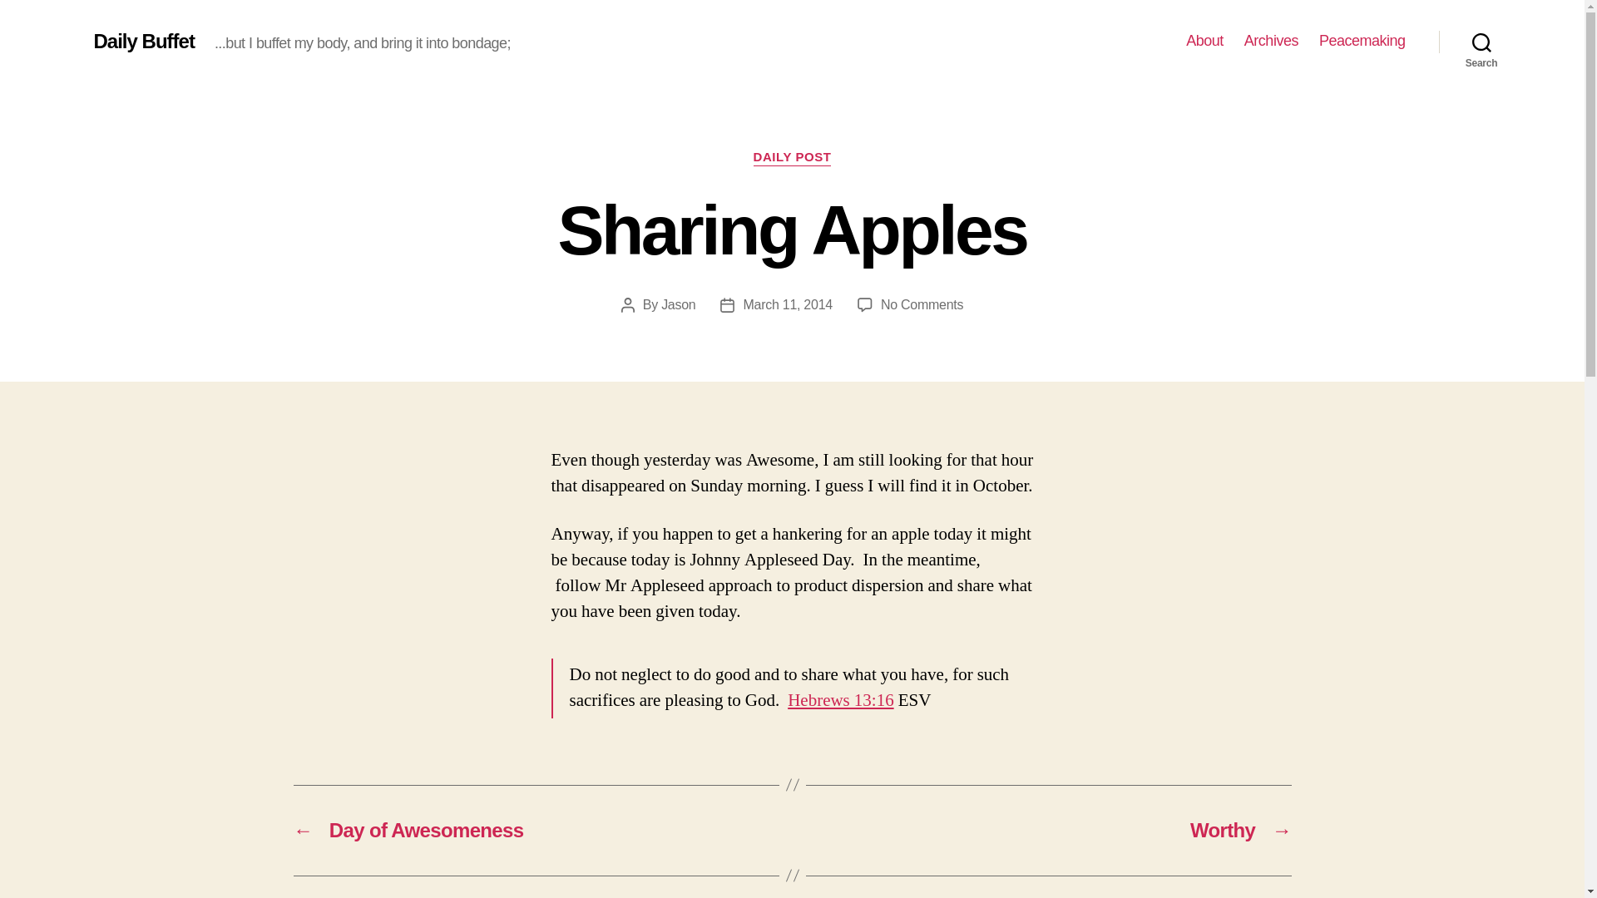 The width and height of the screenshot is (1597, 898). What do you see at coordinates (677, 304) in the screenshot?
I see `About` at bounding box center [677, 304].